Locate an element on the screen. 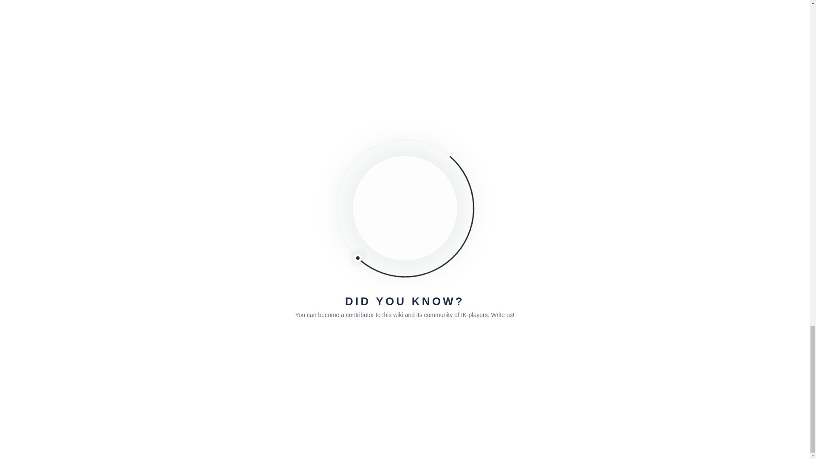 This screenshot has width=816, height=459. InfoGrafic: Countering Normal Attack Damage is located at coordinates (206, 65).